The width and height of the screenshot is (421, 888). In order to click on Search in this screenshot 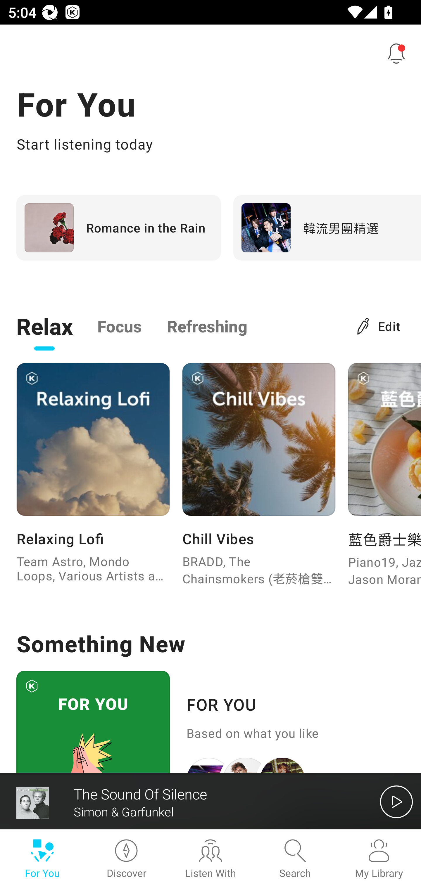, I will do `click(295, 859)`.